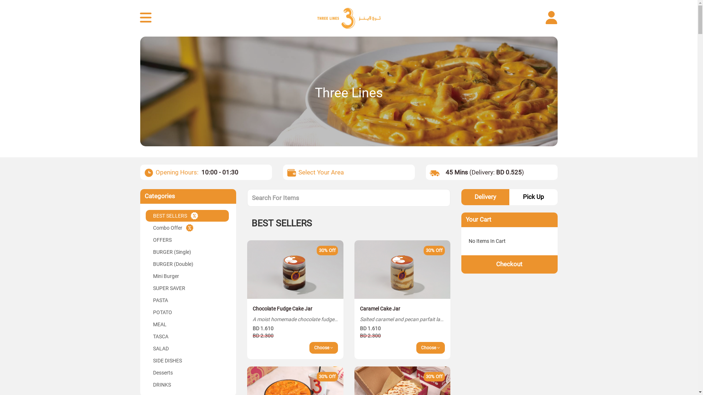 Image resolution: width=703 pixels, height=395 pixels. What do you see at coordinates (187, 324) in the screenshot?
I see `MEAL` at bounding box center [187, 324].